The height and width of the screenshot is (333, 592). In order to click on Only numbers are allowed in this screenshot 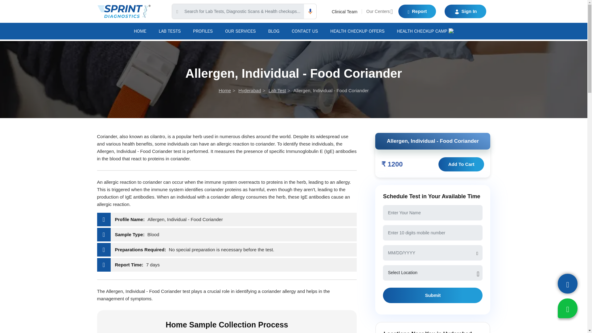, I will do `click(433, 232)`.